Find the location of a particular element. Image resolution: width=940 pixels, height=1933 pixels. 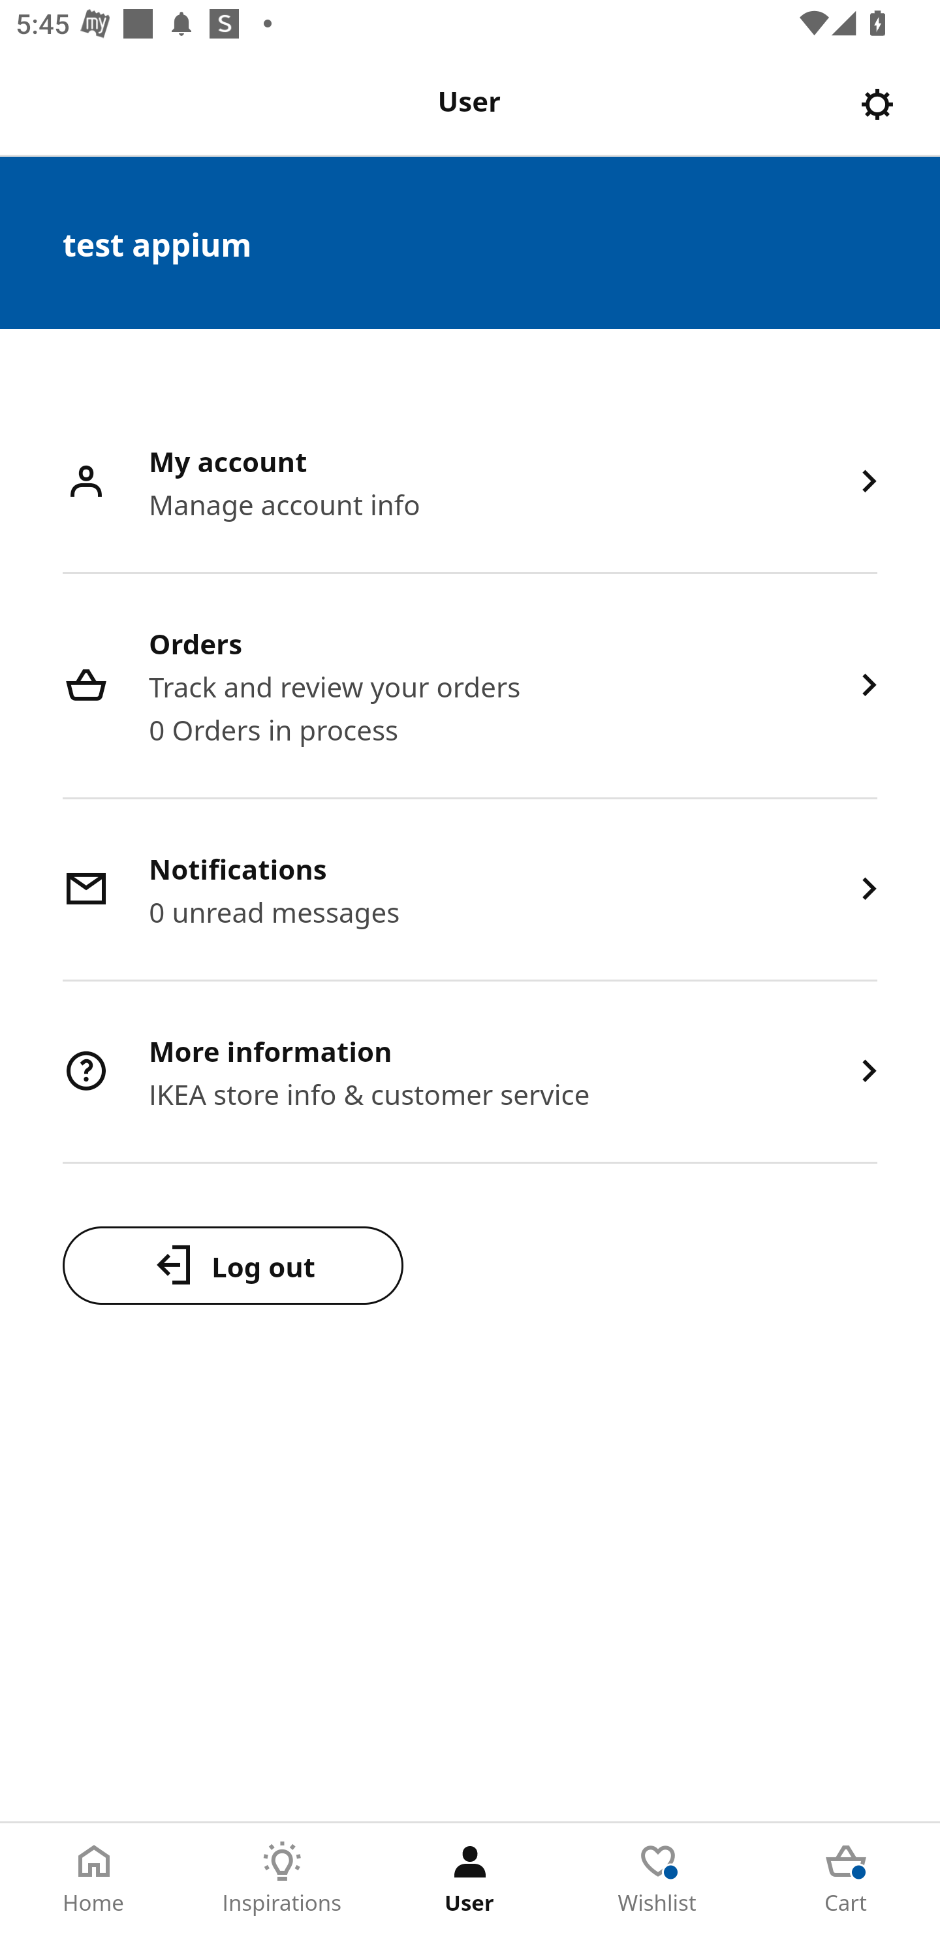

Inspirations
Tab 2 of 5 is located at coordinates (282, 1878).